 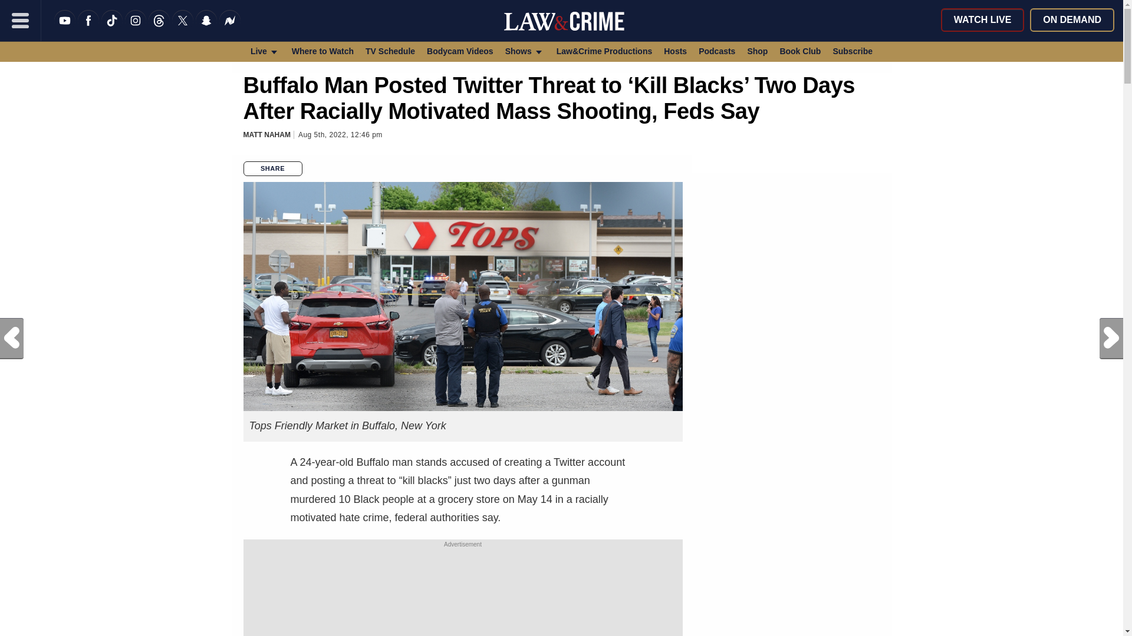 What do you see at coordinates (135, 28) in the screenshot?
I see `Instagram` at bounding box center [135, 28].